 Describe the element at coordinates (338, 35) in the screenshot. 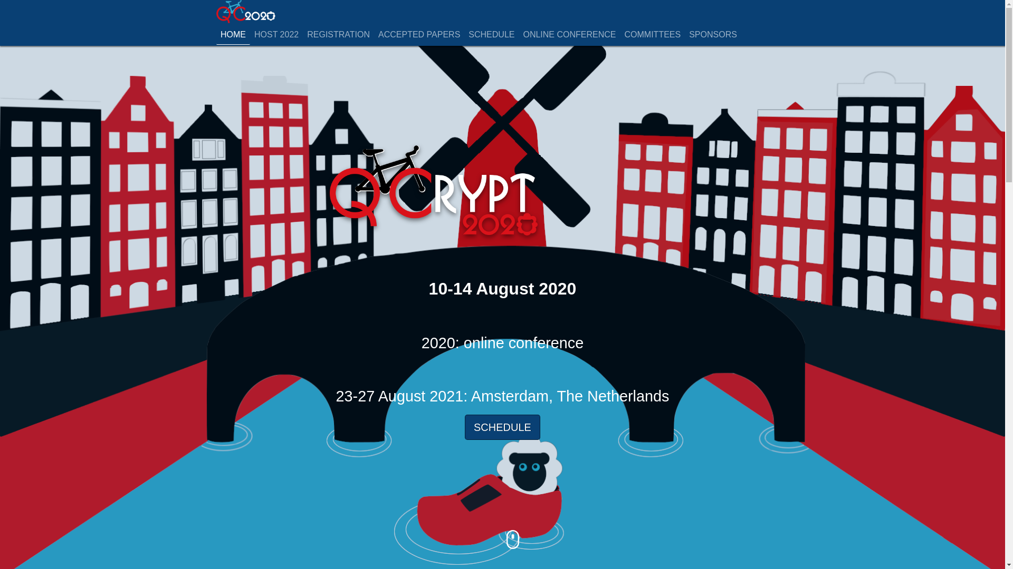

I see `REGISTRATION` at that location.